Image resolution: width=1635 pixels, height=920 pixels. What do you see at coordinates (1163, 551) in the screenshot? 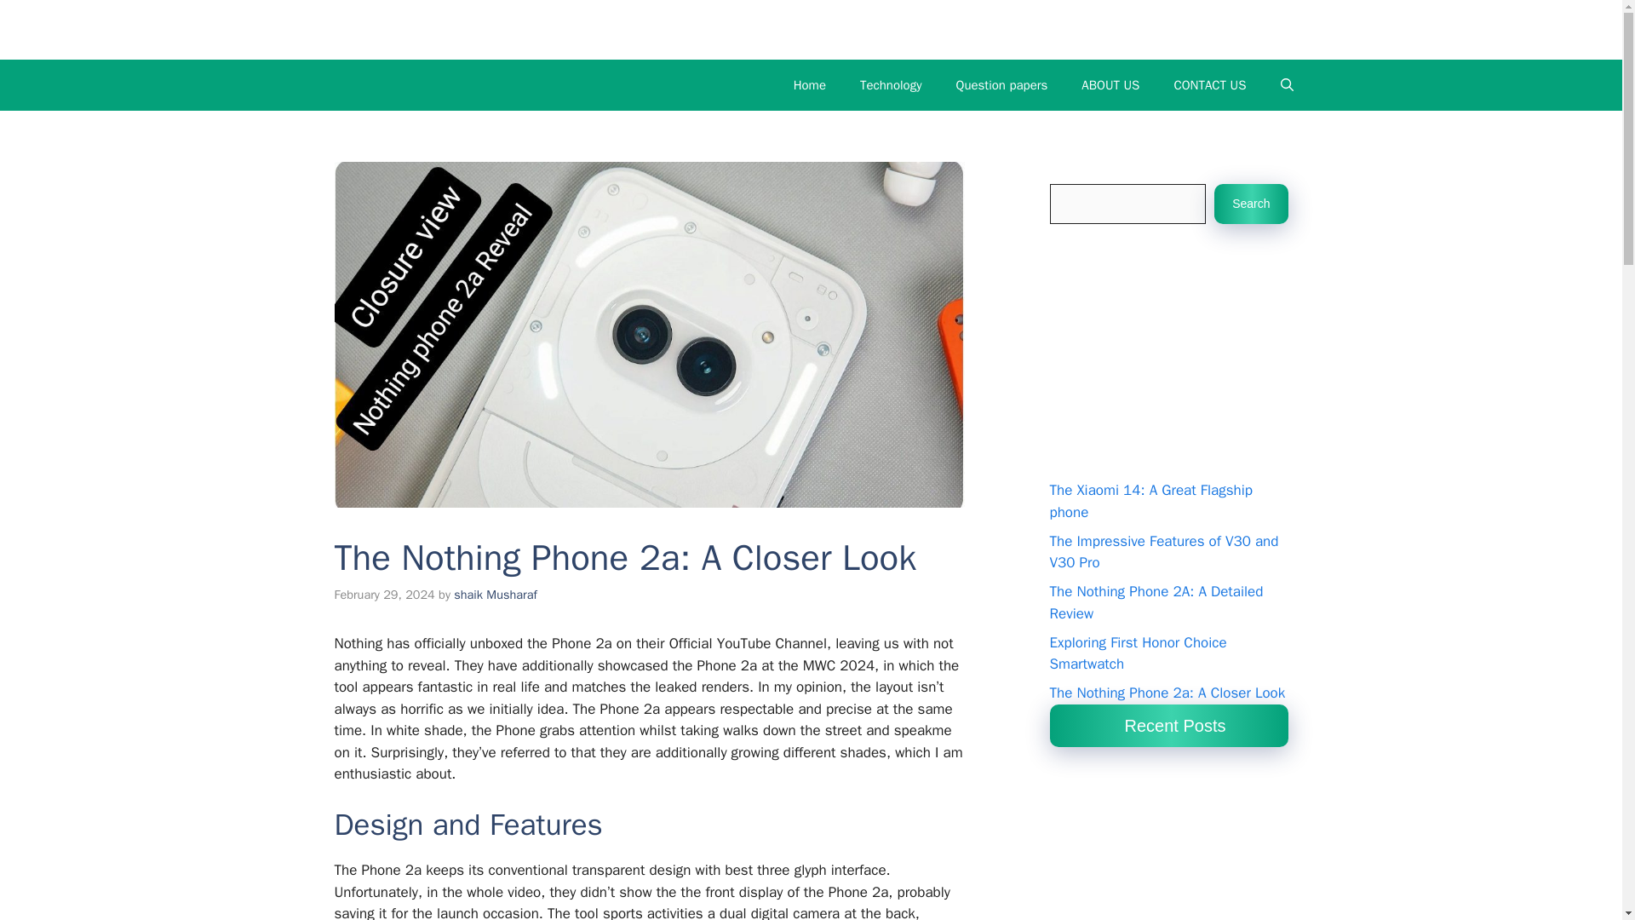
I see `The Impressive Features of V30 and V30 Pro` at bounding box center [1163, 551].